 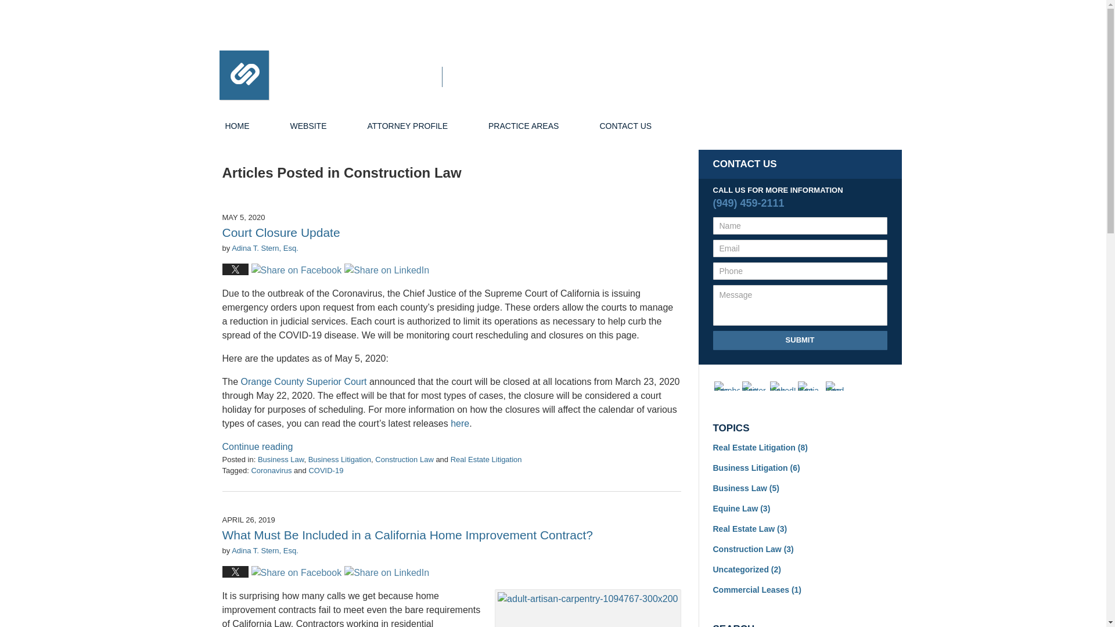 I want to click on View all posts in Construction Law, so click(x=404, y=460).